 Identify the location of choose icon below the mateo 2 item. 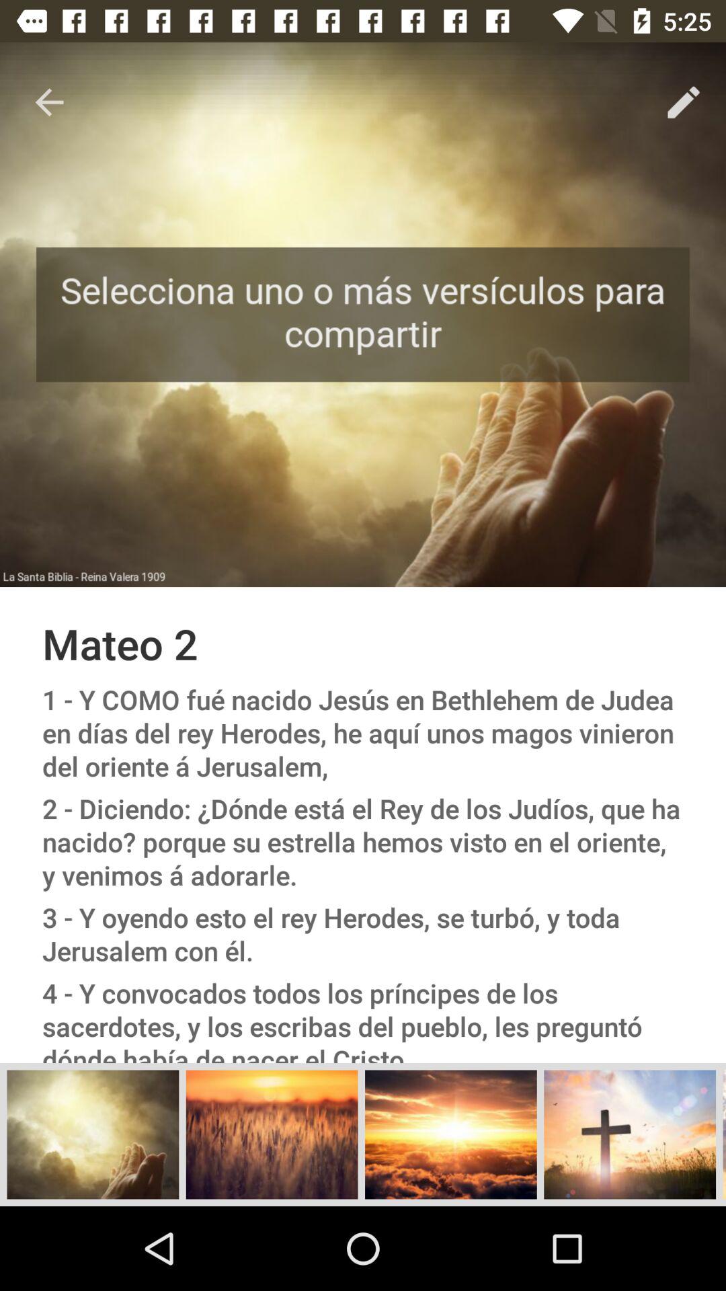
(363, 733).